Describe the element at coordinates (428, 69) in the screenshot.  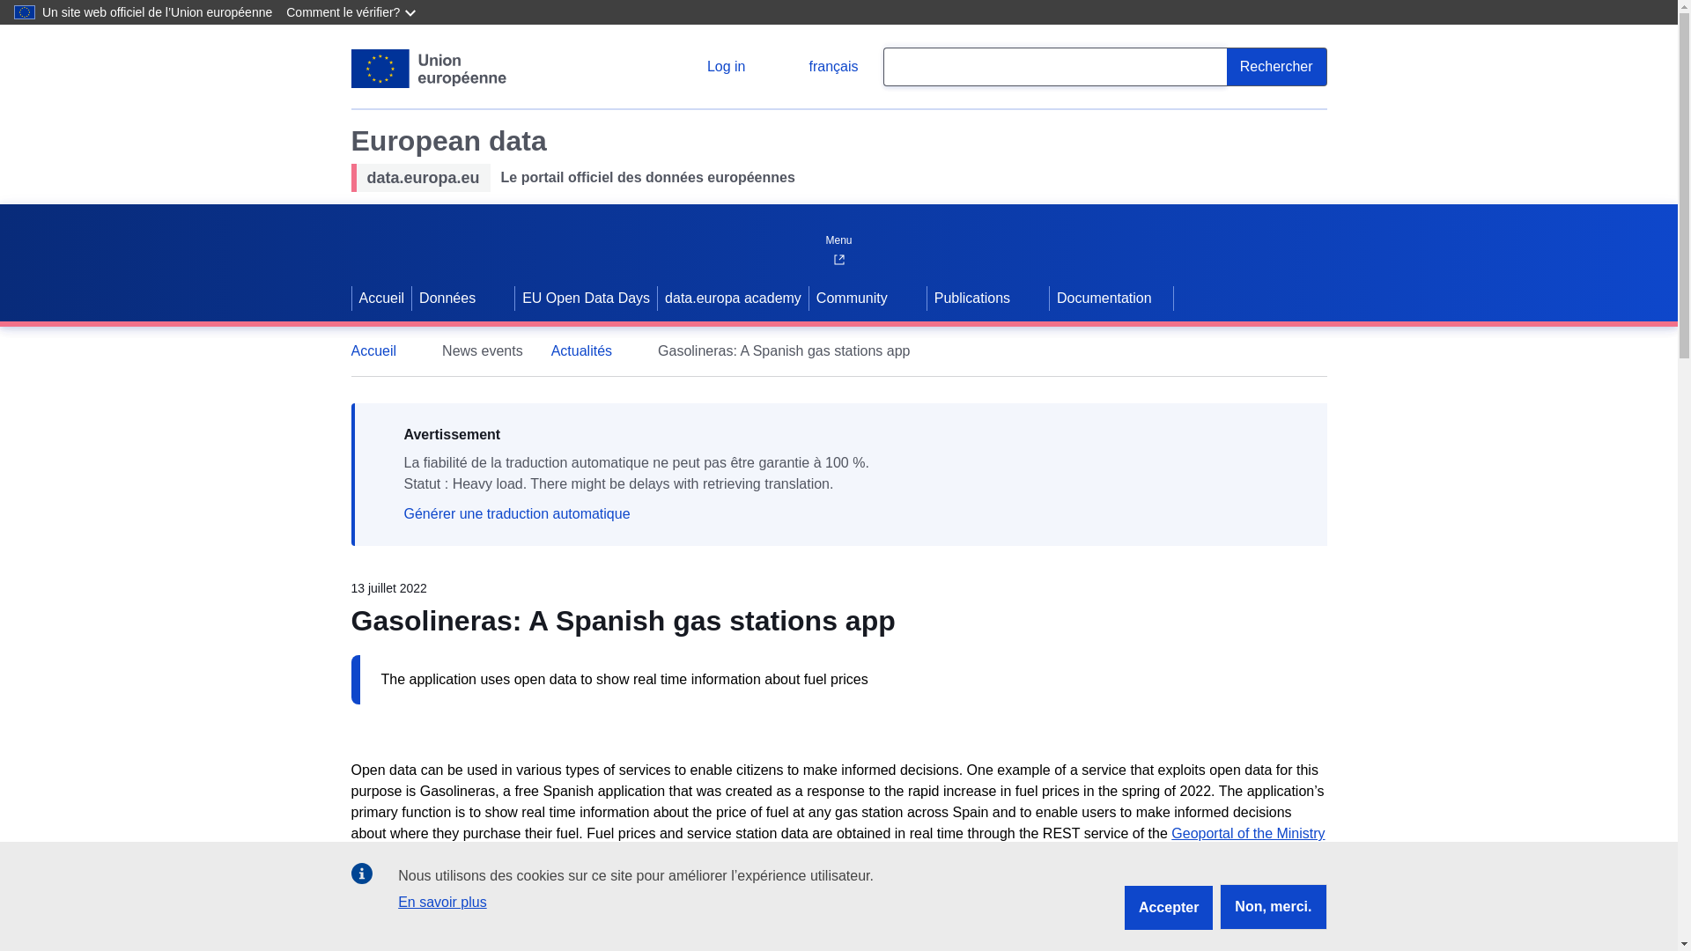
I see `European Union` at that location.